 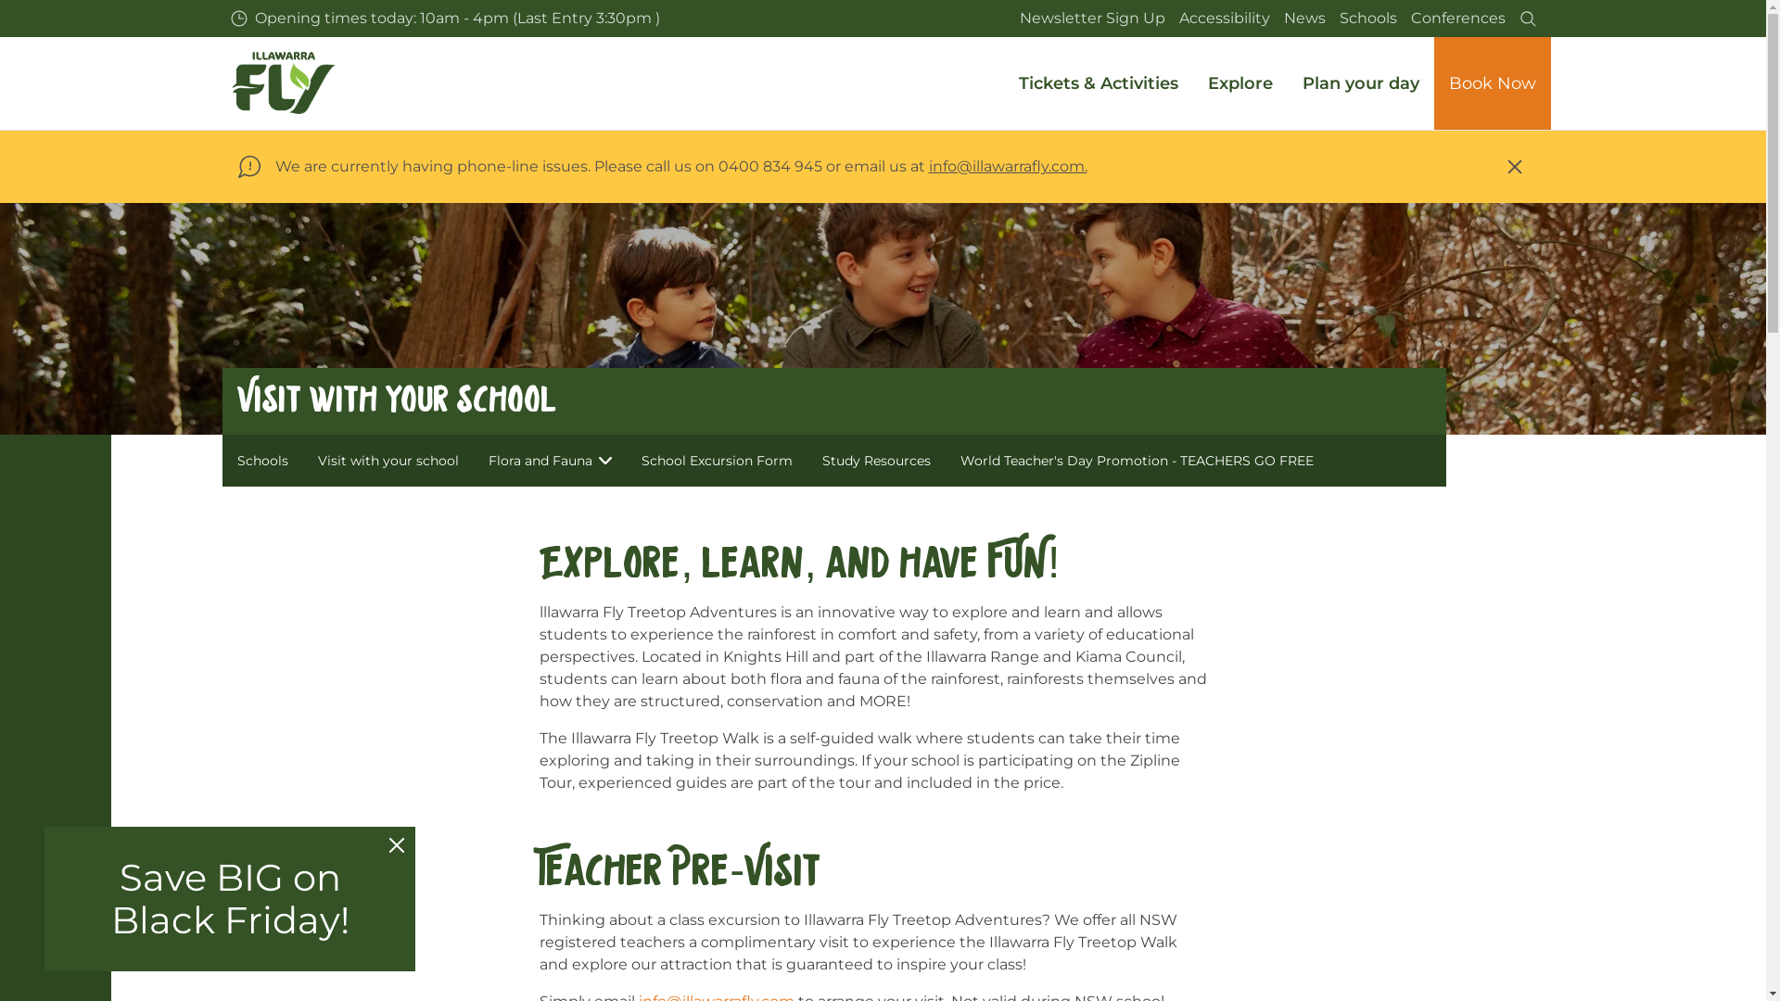 I want to click on Schools, so click(x=1368, y=19).